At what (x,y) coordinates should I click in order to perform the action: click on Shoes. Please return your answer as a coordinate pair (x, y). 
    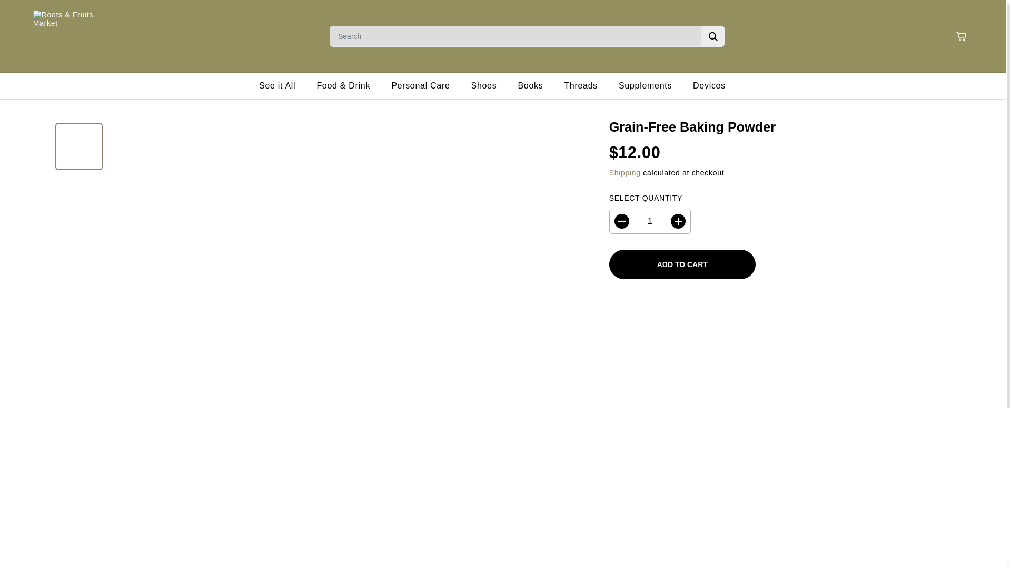
    Looking at the image, I should click on (492, 85).